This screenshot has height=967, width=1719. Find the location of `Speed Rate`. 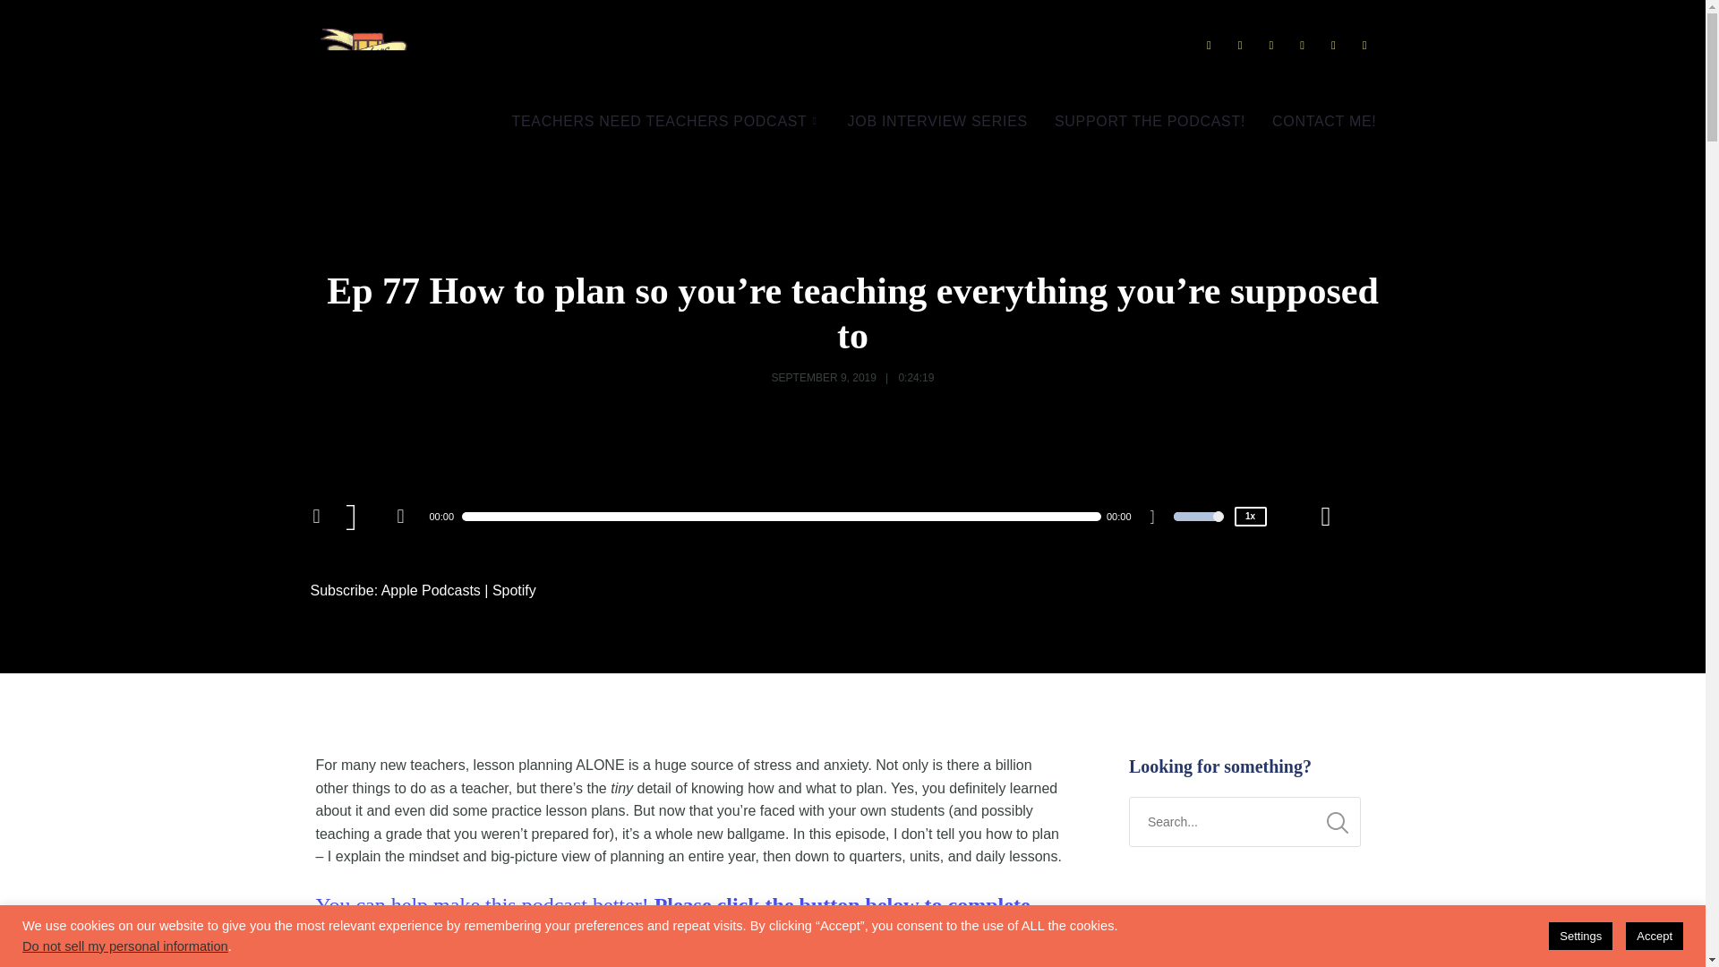

Speed Rate is located at coordinates (1250, 516).